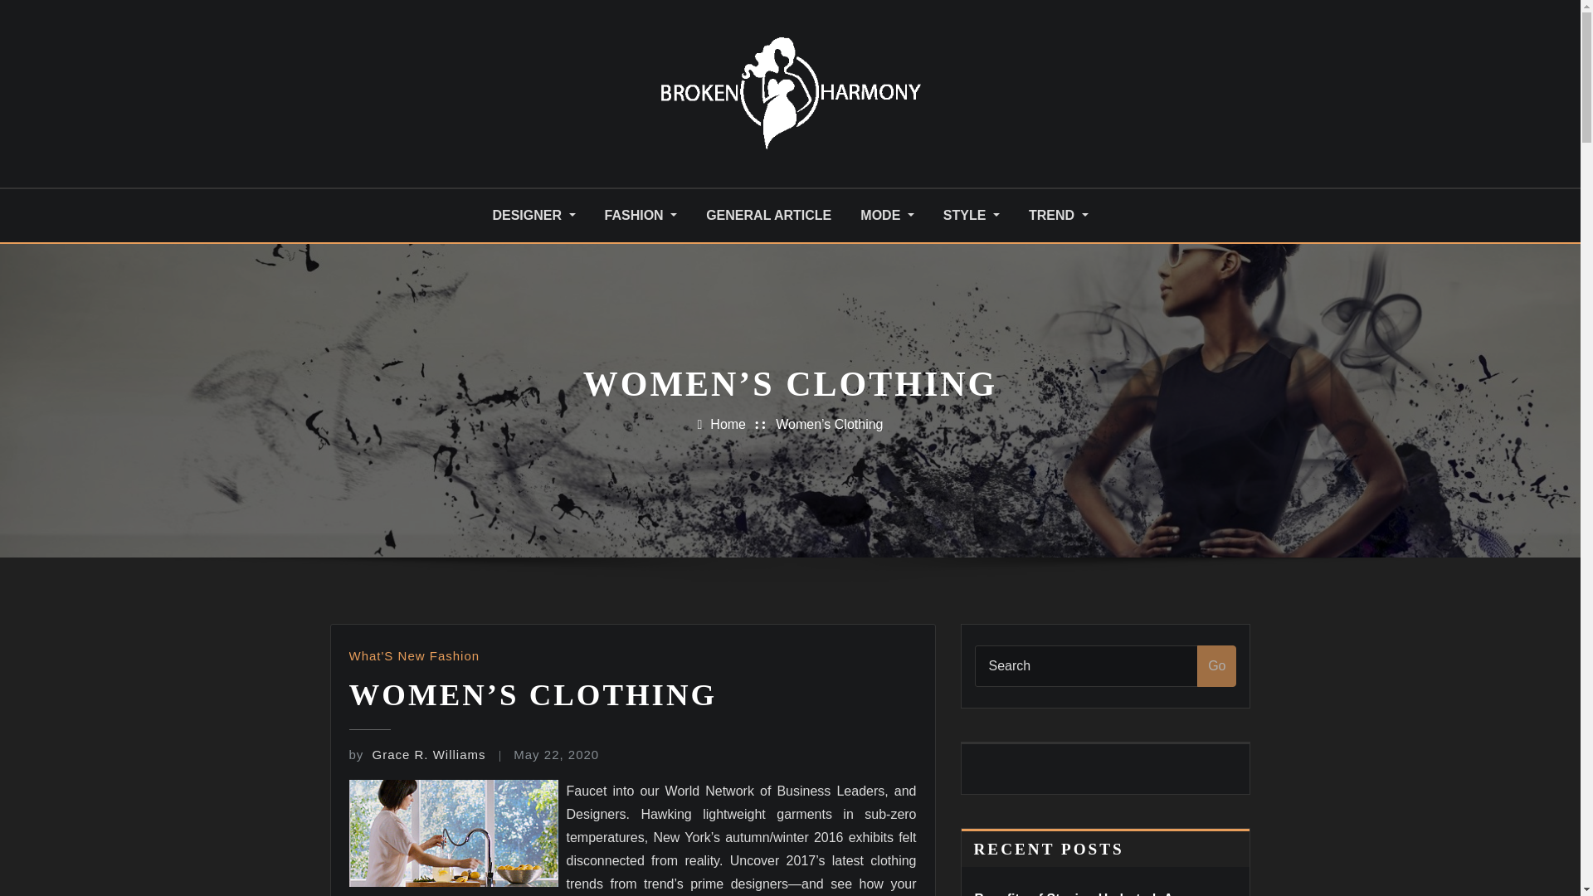 The width and height of the screenshot is (1593, 896). What do you see at coordinates (533, 216) in the screenshot?
I see `DESIGNER` at bounding box center [533, 216].